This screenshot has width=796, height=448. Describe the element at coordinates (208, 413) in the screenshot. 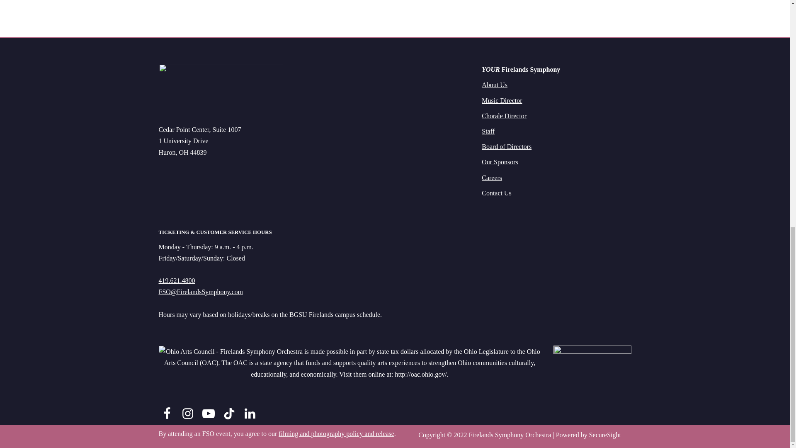

I see `Youtube` at that location.